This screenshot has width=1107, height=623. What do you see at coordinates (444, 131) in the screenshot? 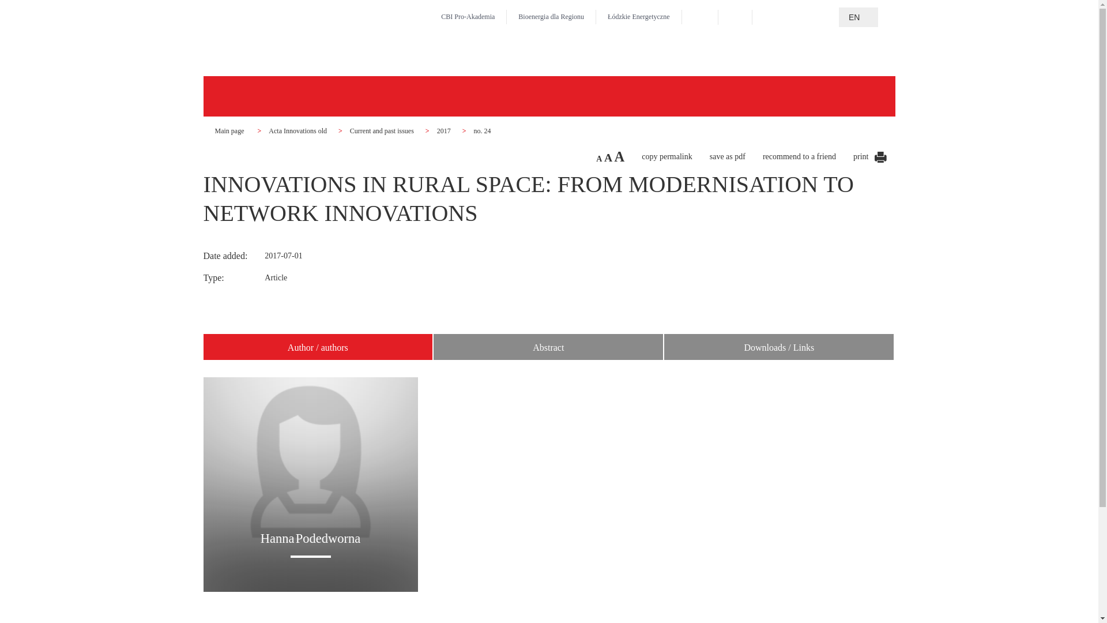
I see `2017` at bounding box center [444, 131].